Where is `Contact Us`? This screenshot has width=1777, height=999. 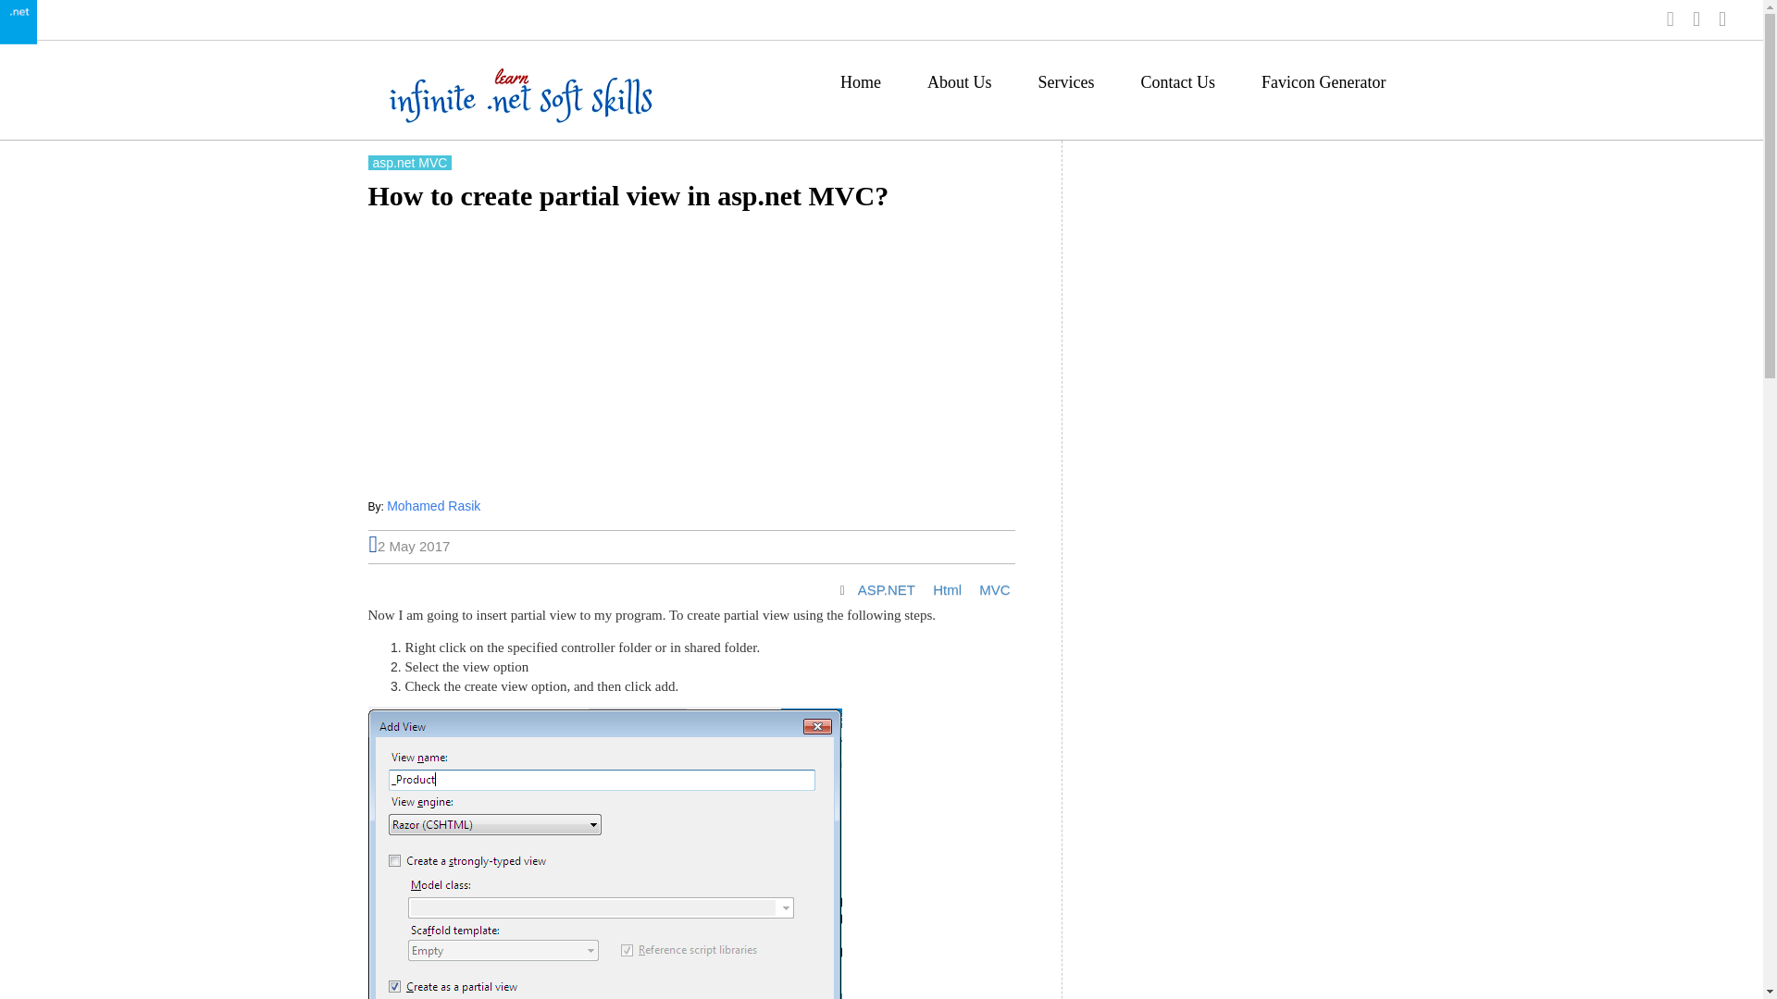
Contact Us is located at coordinates (1177, 86).